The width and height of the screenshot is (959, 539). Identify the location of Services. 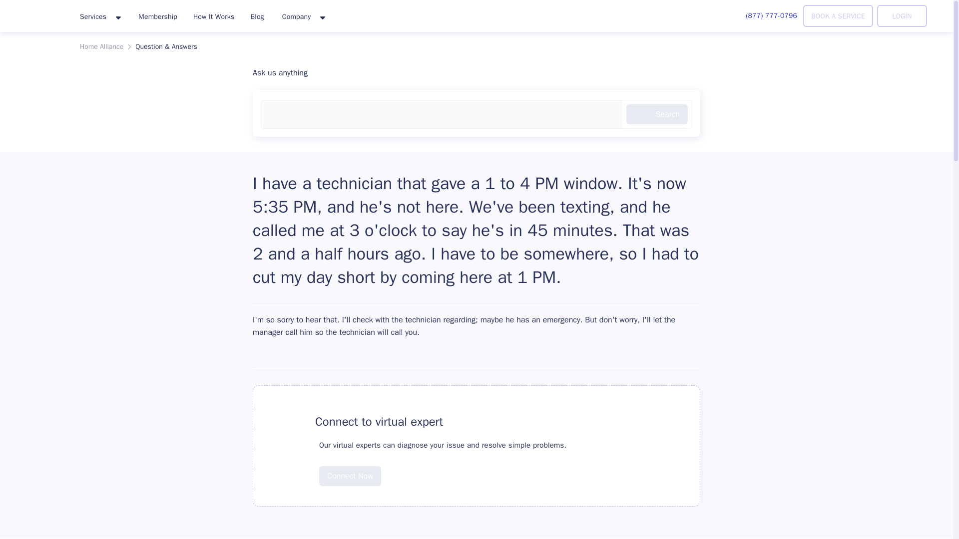
(100, 17).